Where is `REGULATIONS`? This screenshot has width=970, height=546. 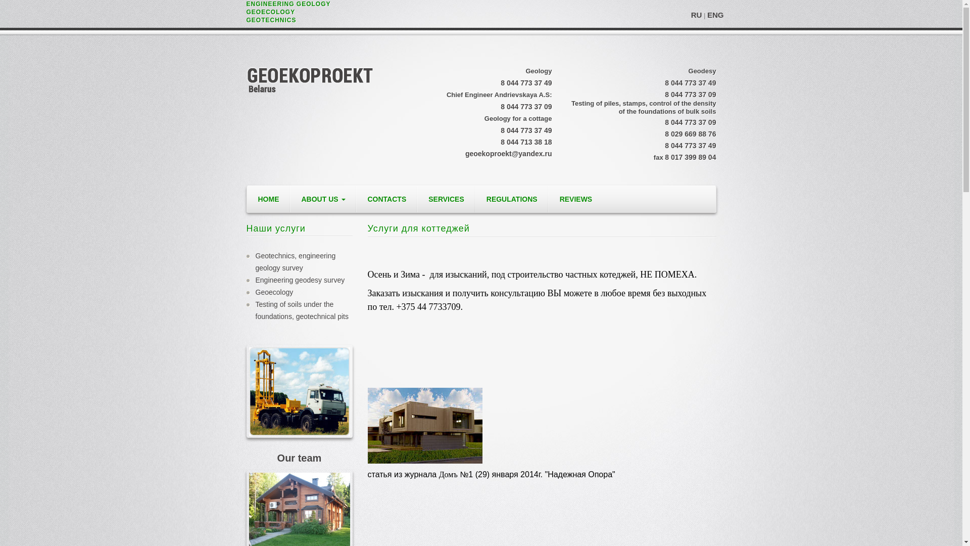
REGULATIONS is located at coordinates (512, 199).